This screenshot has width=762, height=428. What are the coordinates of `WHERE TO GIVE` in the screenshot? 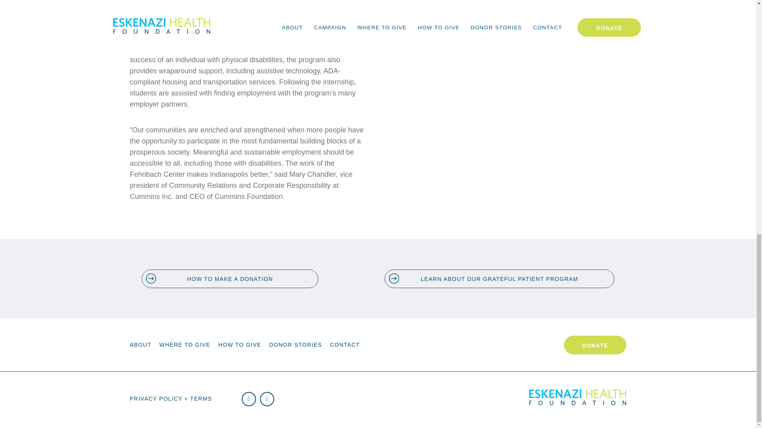 It's located at (185, 345).